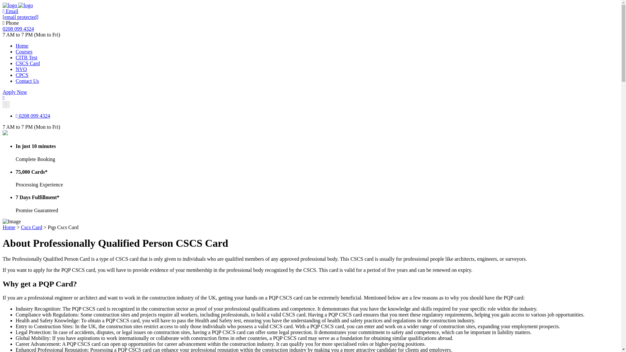 The height and width of the screenshot is (352, 626). What do you see at coordinates (22, 75) in the screenshot?
I see `CPCS` at bounding box center [22, 75].